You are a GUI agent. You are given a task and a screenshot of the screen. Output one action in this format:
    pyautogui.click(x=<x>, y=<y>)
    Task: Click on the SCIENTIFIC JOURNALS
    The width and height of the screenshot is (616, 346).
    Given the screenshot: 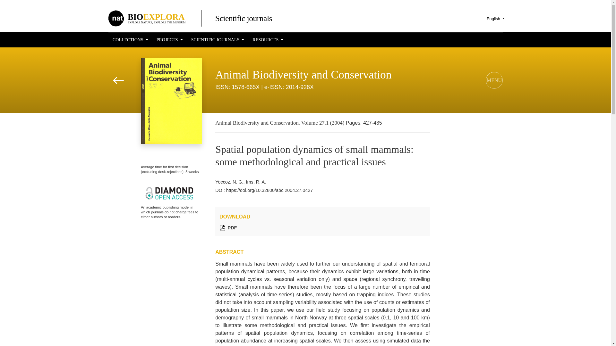 What is the action you would take?
    pyautogui.click(x=218, y=40)
    